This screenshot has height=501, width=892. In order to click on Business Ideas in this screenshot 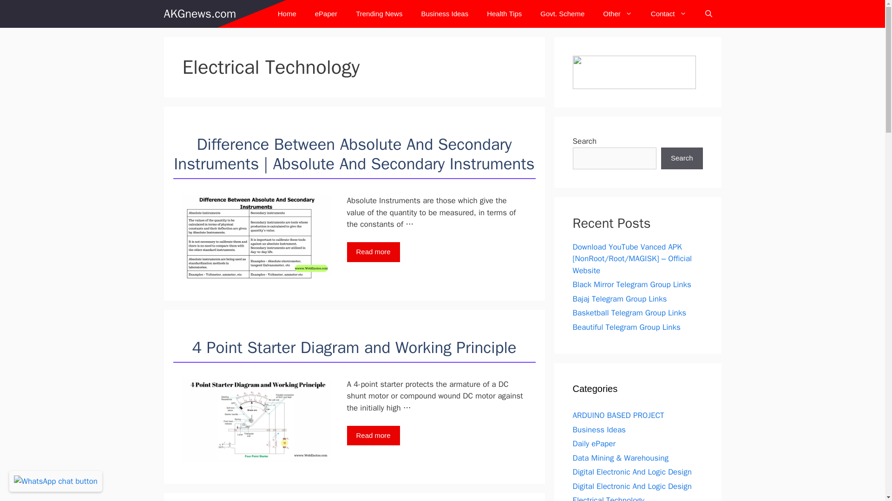, I will do `click(444, 14)`.